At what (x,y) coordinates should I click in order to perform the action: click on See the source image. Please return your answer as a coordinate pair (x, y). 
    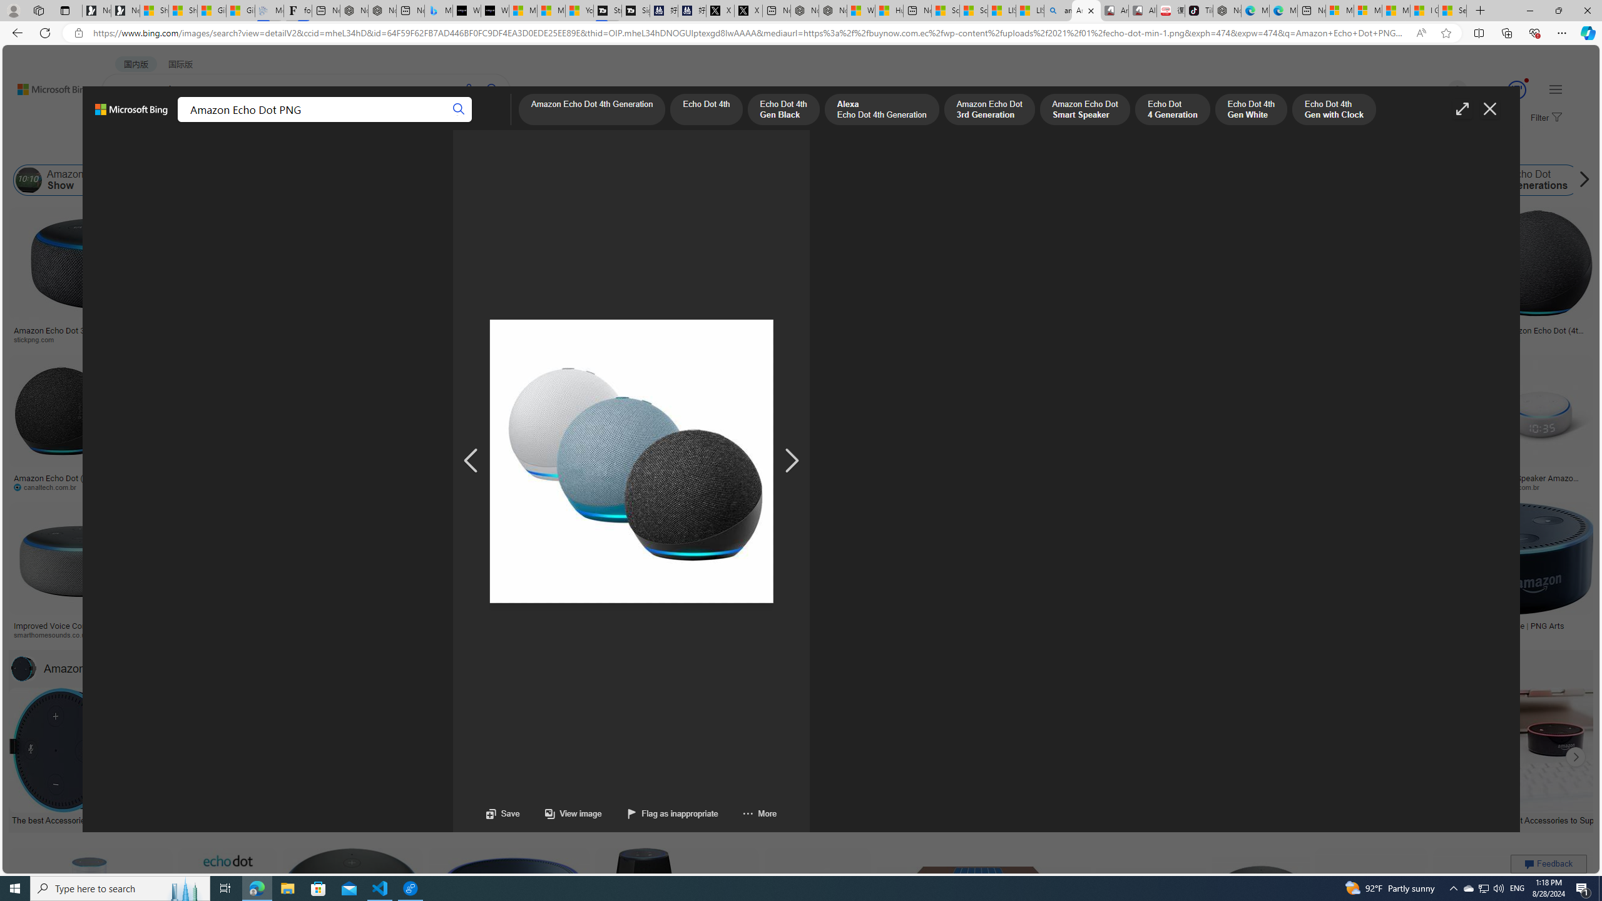
    Looking at the image, I should click on (630, 461).